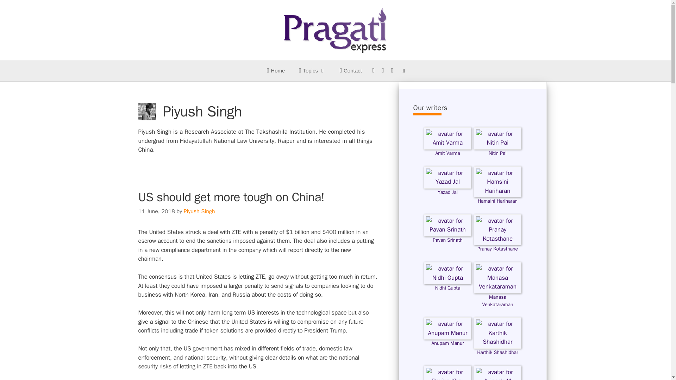 The width and height of the screenshot is (676, 380). What do you see at coordinates (351, 70) in the screenshot?
I see `Contact` at bounding box center [351, 70].